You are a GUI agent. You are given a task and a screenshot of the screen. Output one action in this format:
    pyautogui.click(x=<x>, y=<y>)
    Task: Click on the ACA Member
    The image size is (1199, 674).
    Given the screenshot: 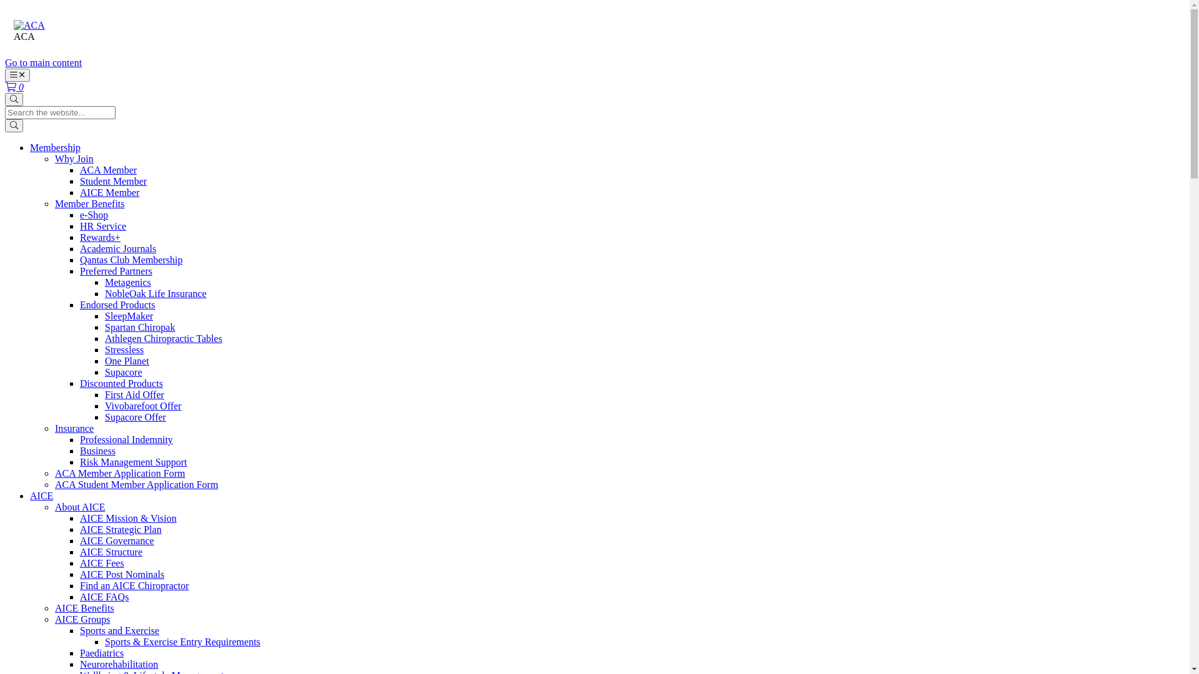 What is the action you would take?
    pyautogui.click(x=109, y=170)
    